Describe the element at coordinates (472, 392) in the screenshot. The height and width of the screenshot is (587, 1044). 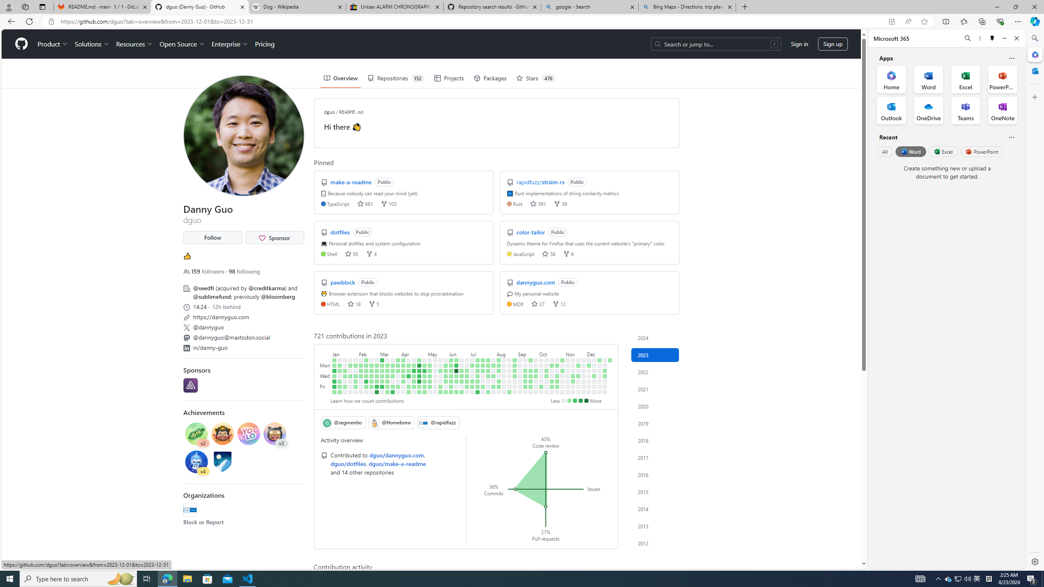
I see `No contributions on July 8th.` at that location.